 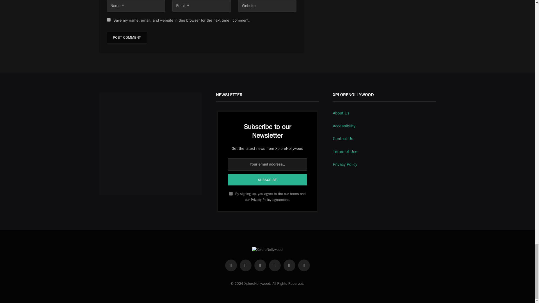 I want to click on Subscribe, so click(x=267, y=180).